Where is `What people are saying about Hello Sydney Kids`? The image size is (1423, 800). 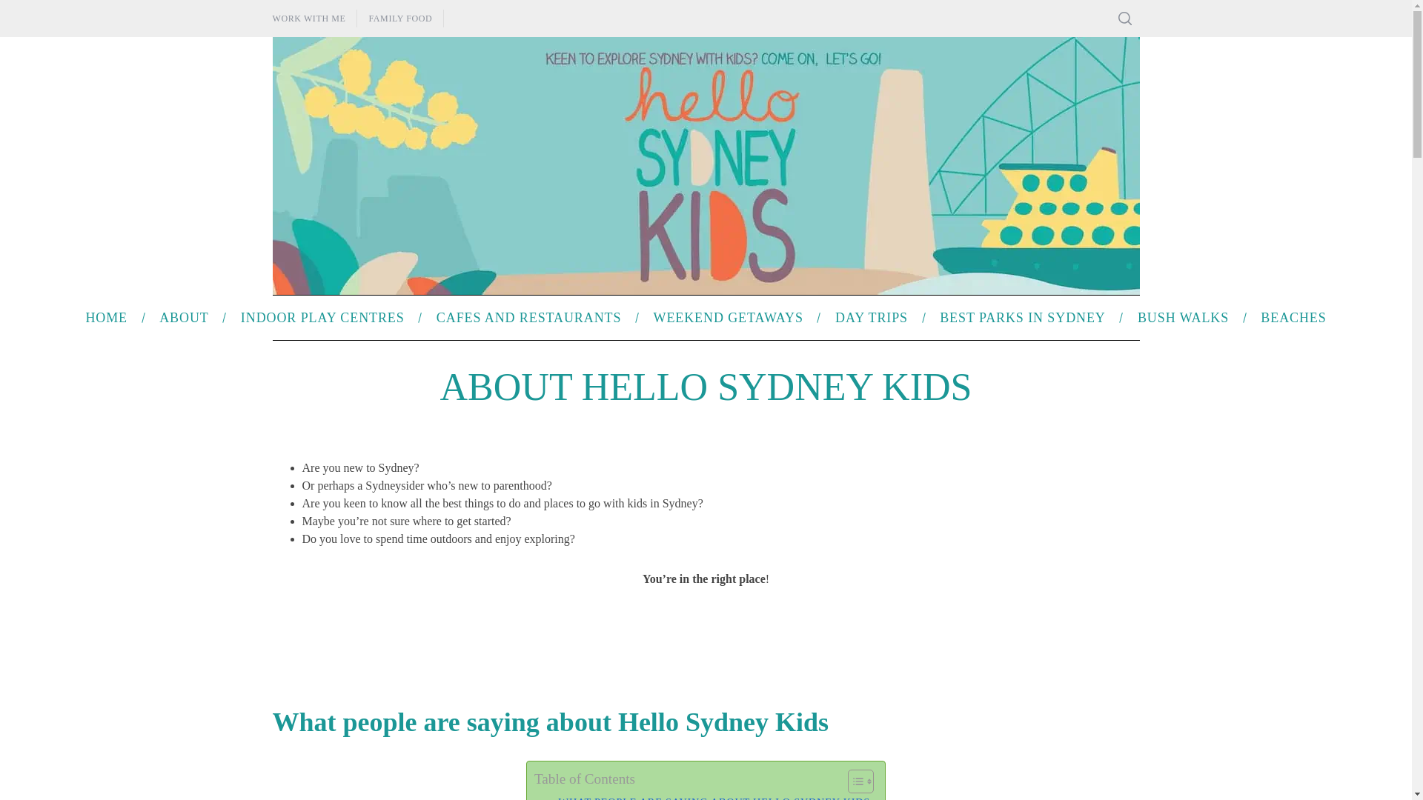 What people are saying about Hello Sydney Kids is located at coordinates (710, 797).